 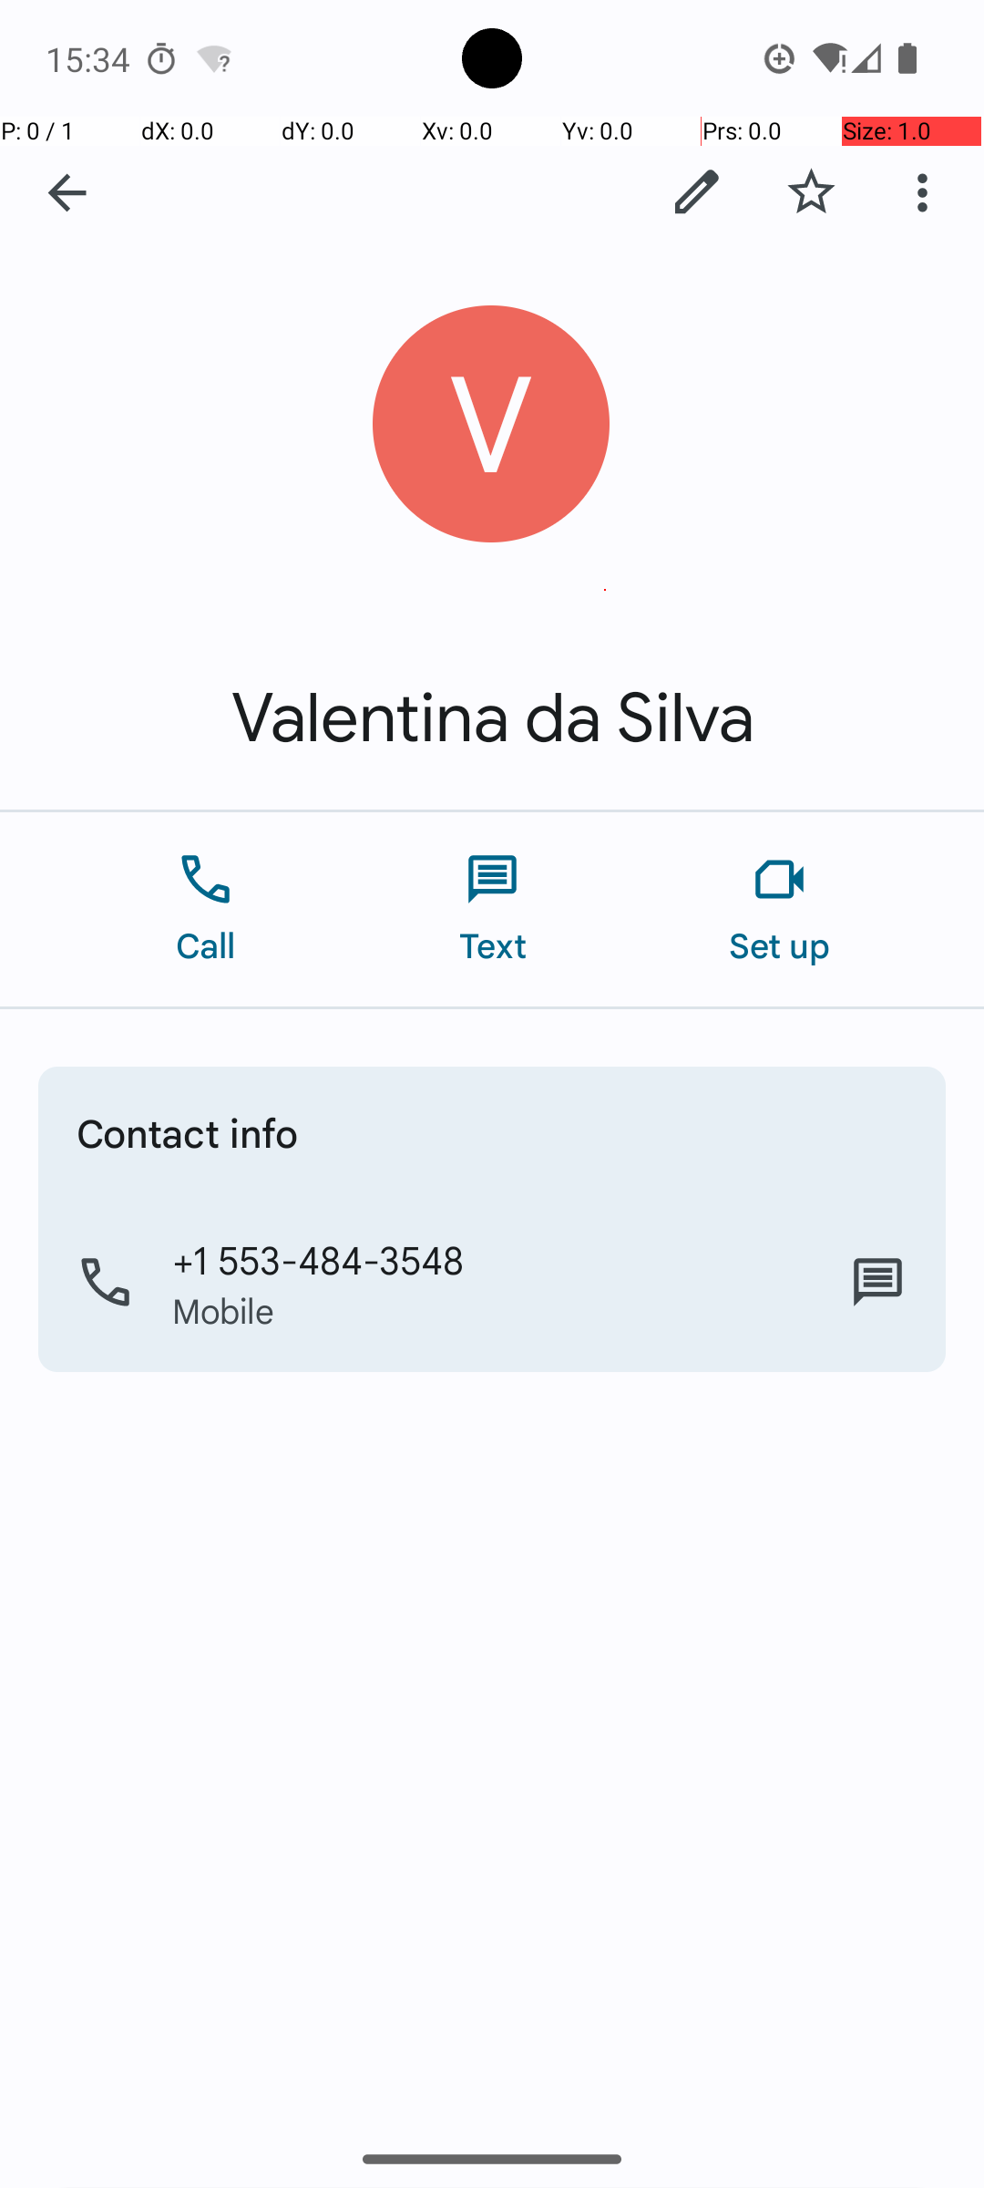 What do you see at coordinates (319, 1259) in the screenshot?
I see `+1 553-484-3548` at bounding box center [319, 1259].